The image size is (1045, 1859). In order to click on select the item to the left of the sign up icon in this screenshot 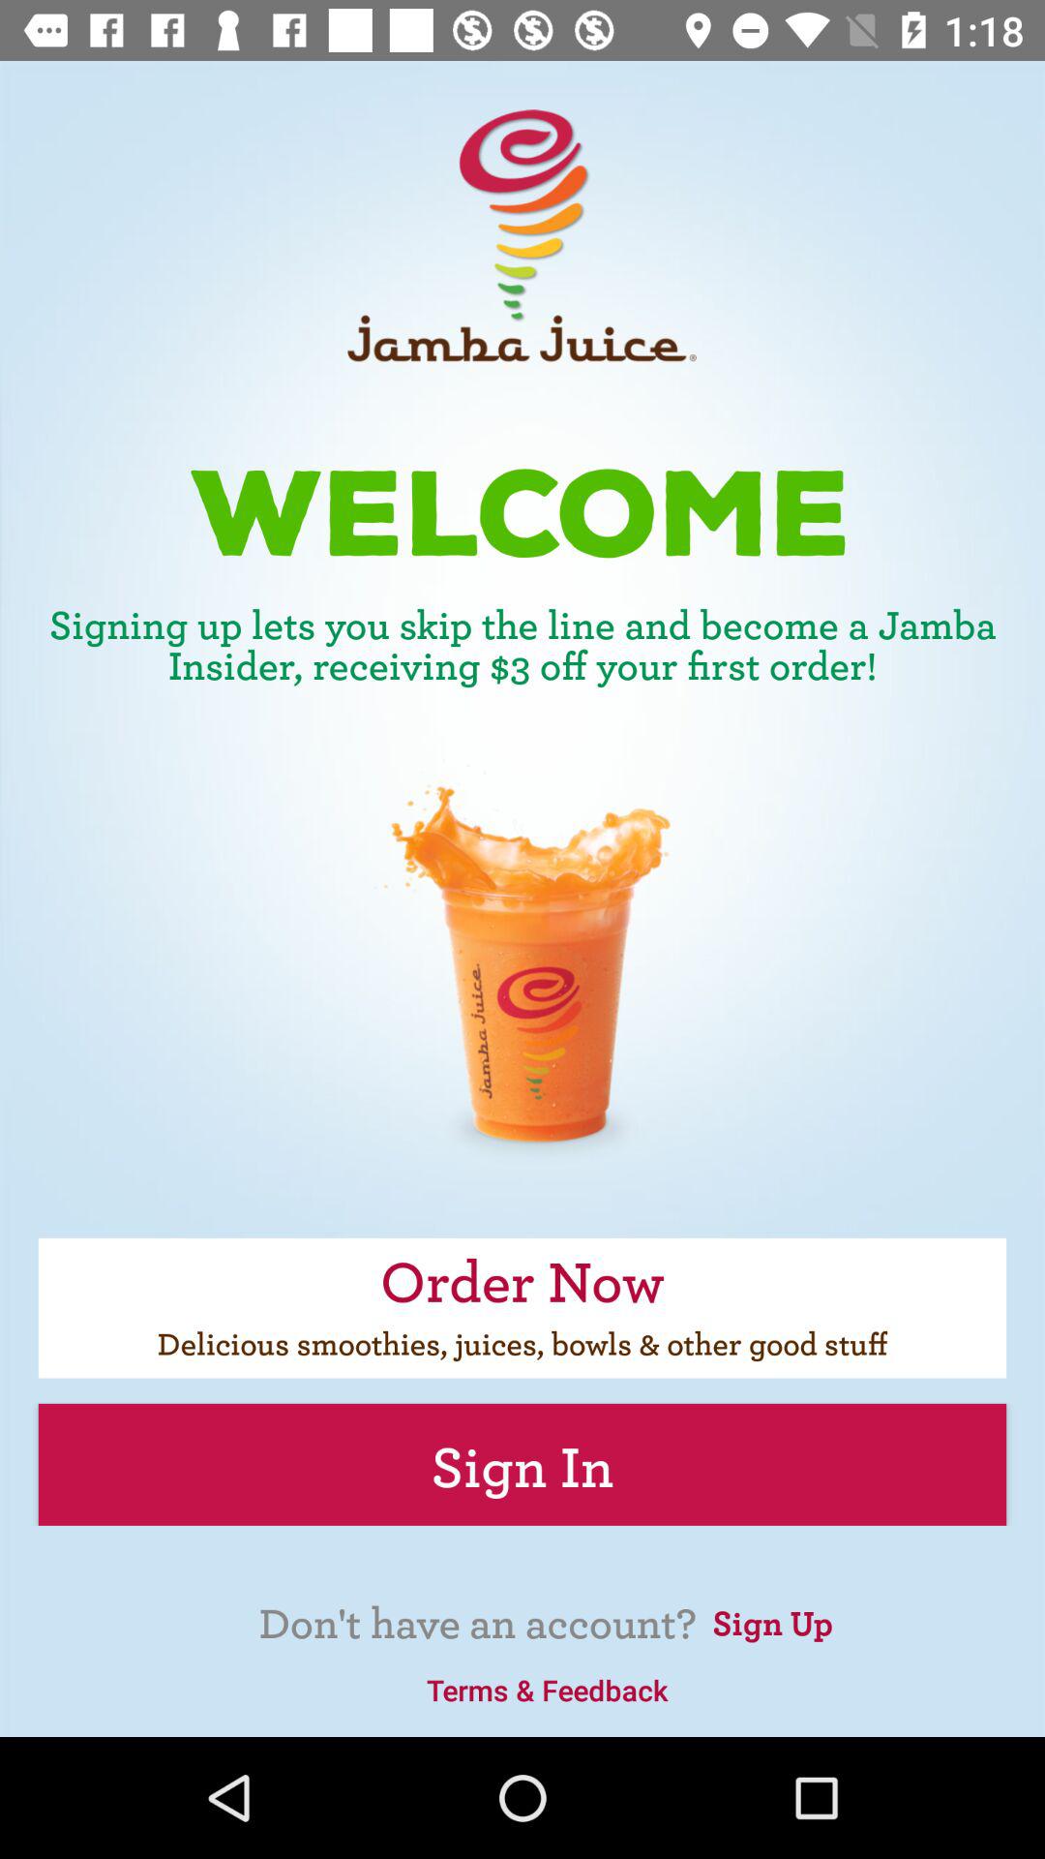, I will do `click(547, 1689)`.